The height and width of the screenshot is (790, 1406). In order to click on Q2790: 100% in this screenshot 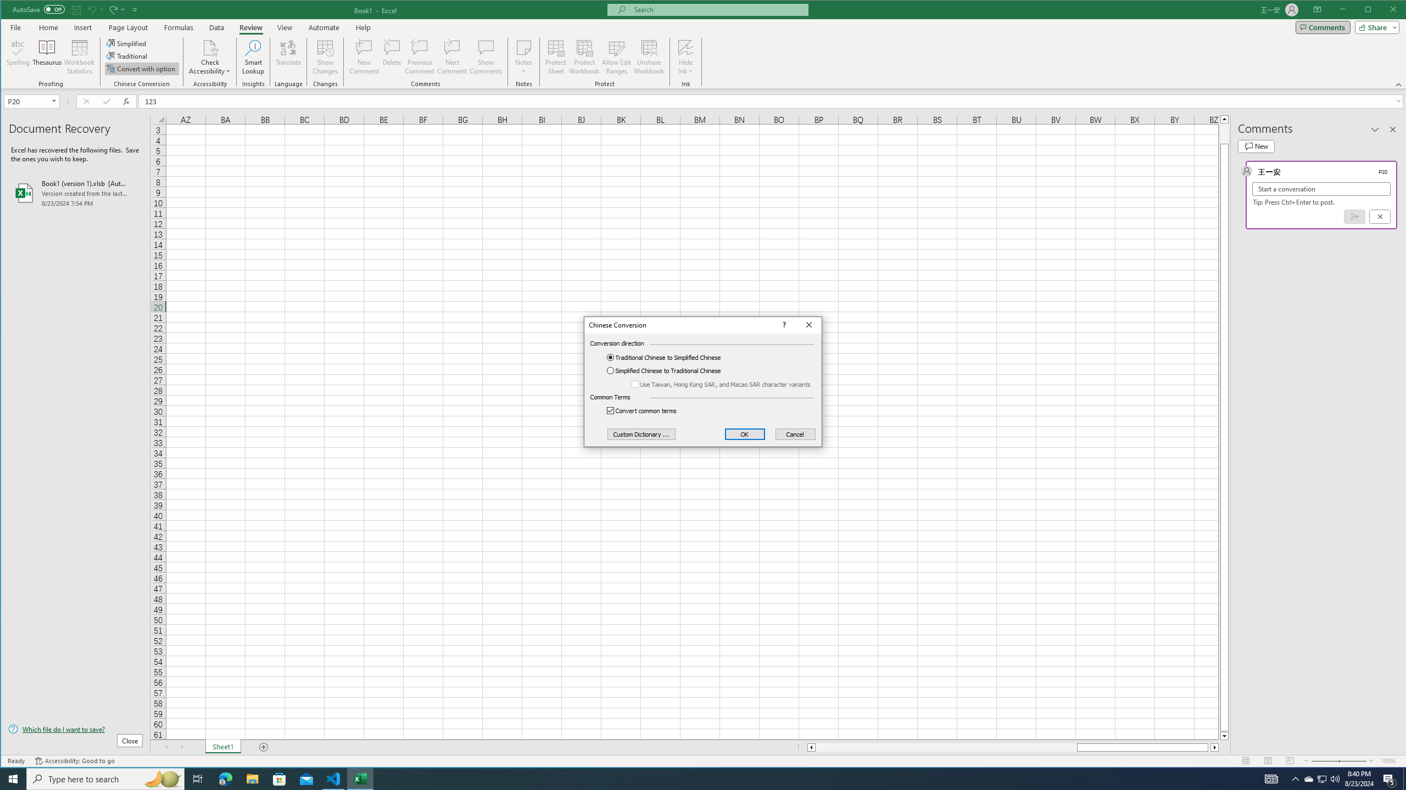, I will do `click(1335, 779)`.